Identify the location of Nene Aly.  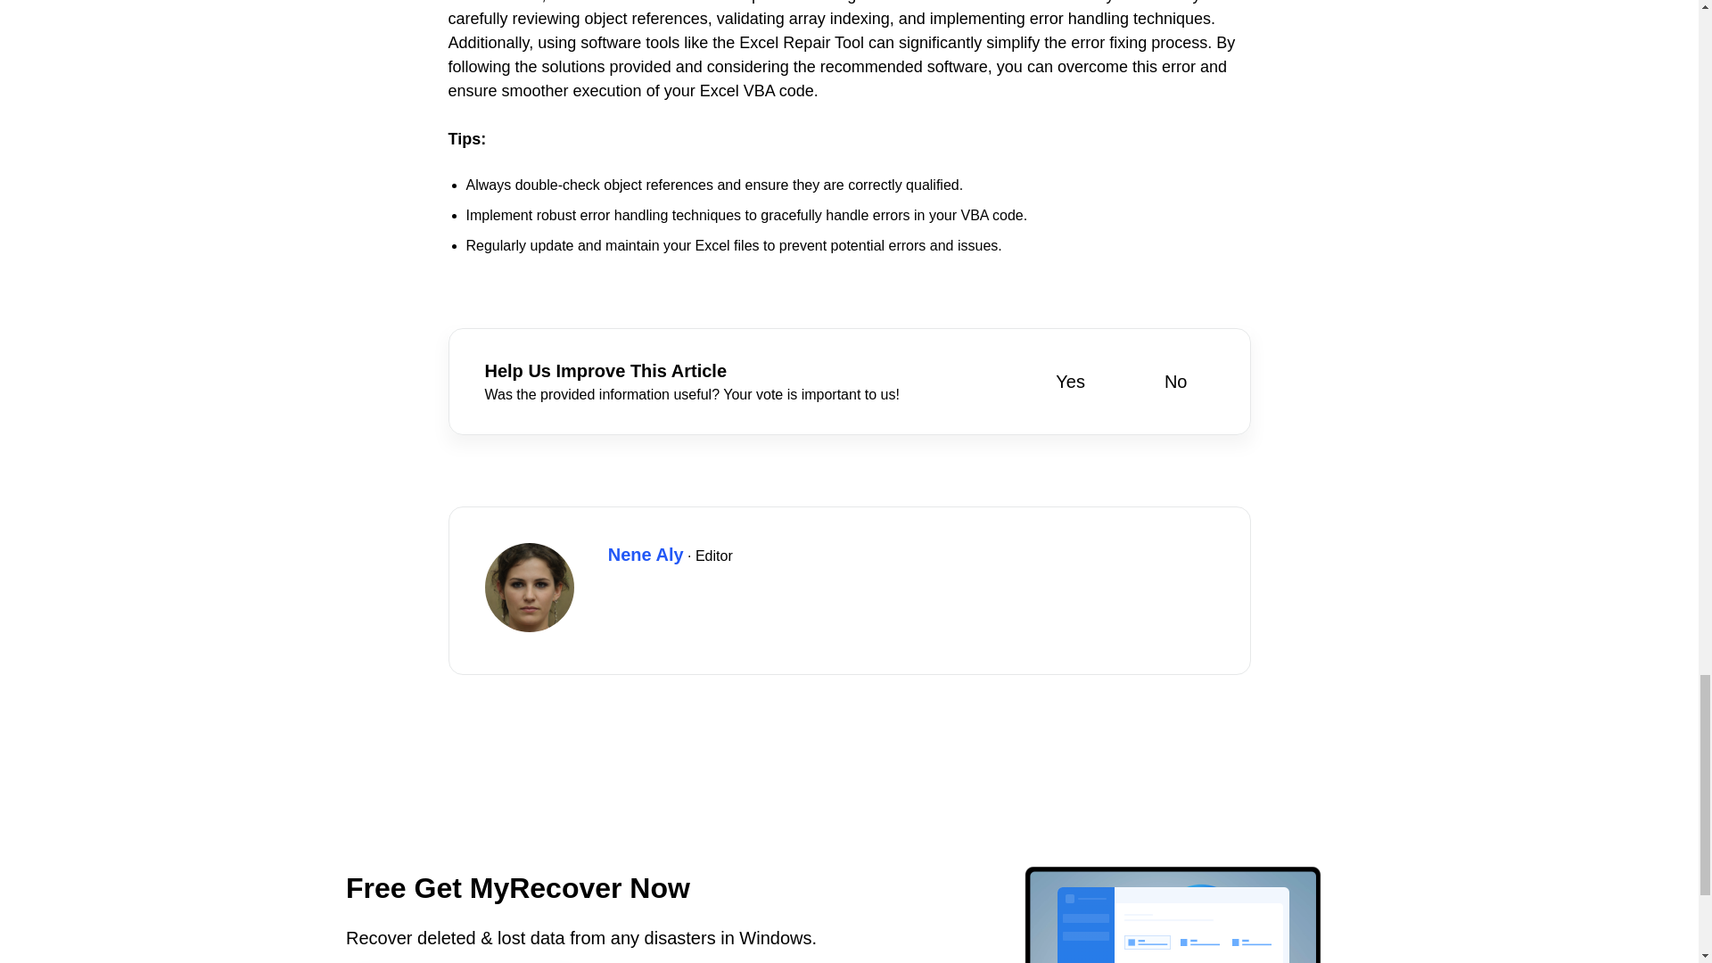
(646, 555).